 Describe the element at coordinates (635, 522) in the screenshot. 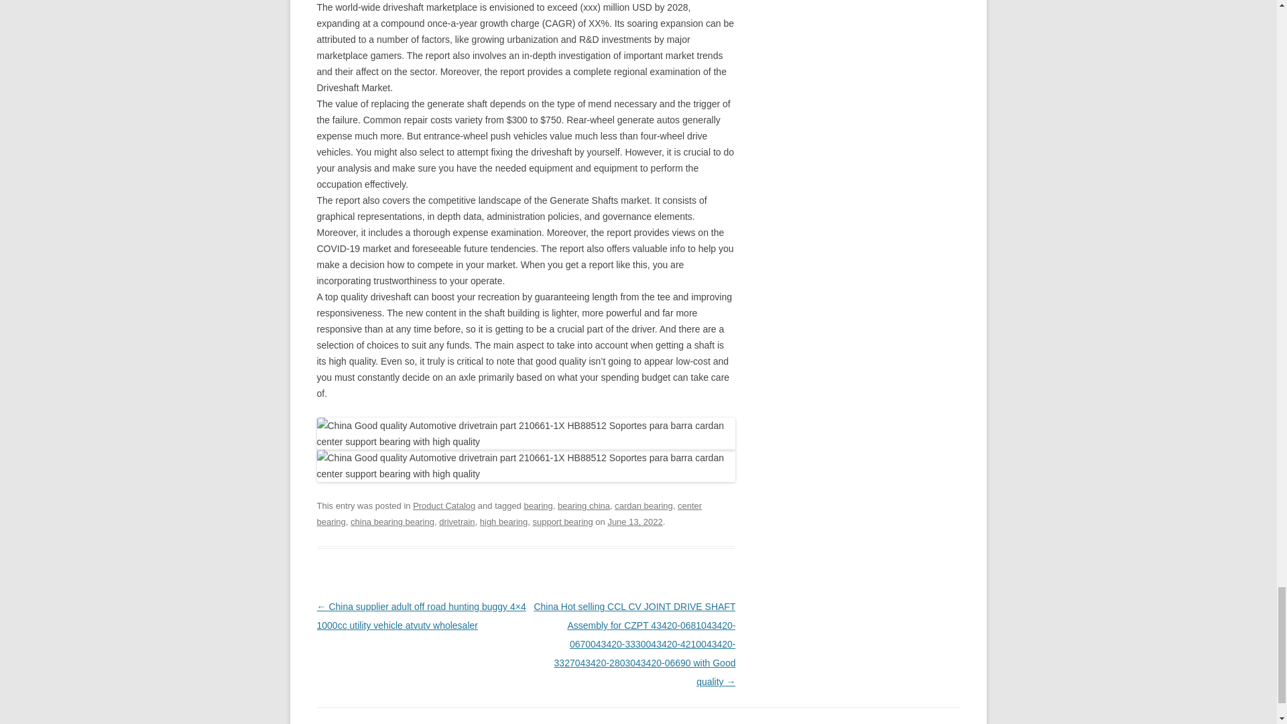

I see `June 13, 2022` at that location.